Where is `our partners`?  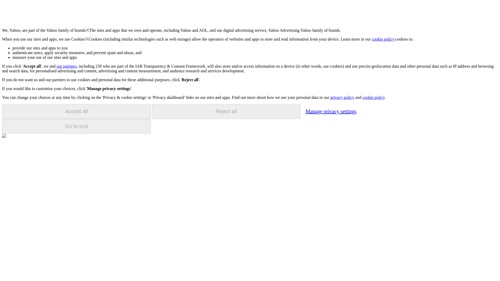 our partners is located at coordinates (66, 66).